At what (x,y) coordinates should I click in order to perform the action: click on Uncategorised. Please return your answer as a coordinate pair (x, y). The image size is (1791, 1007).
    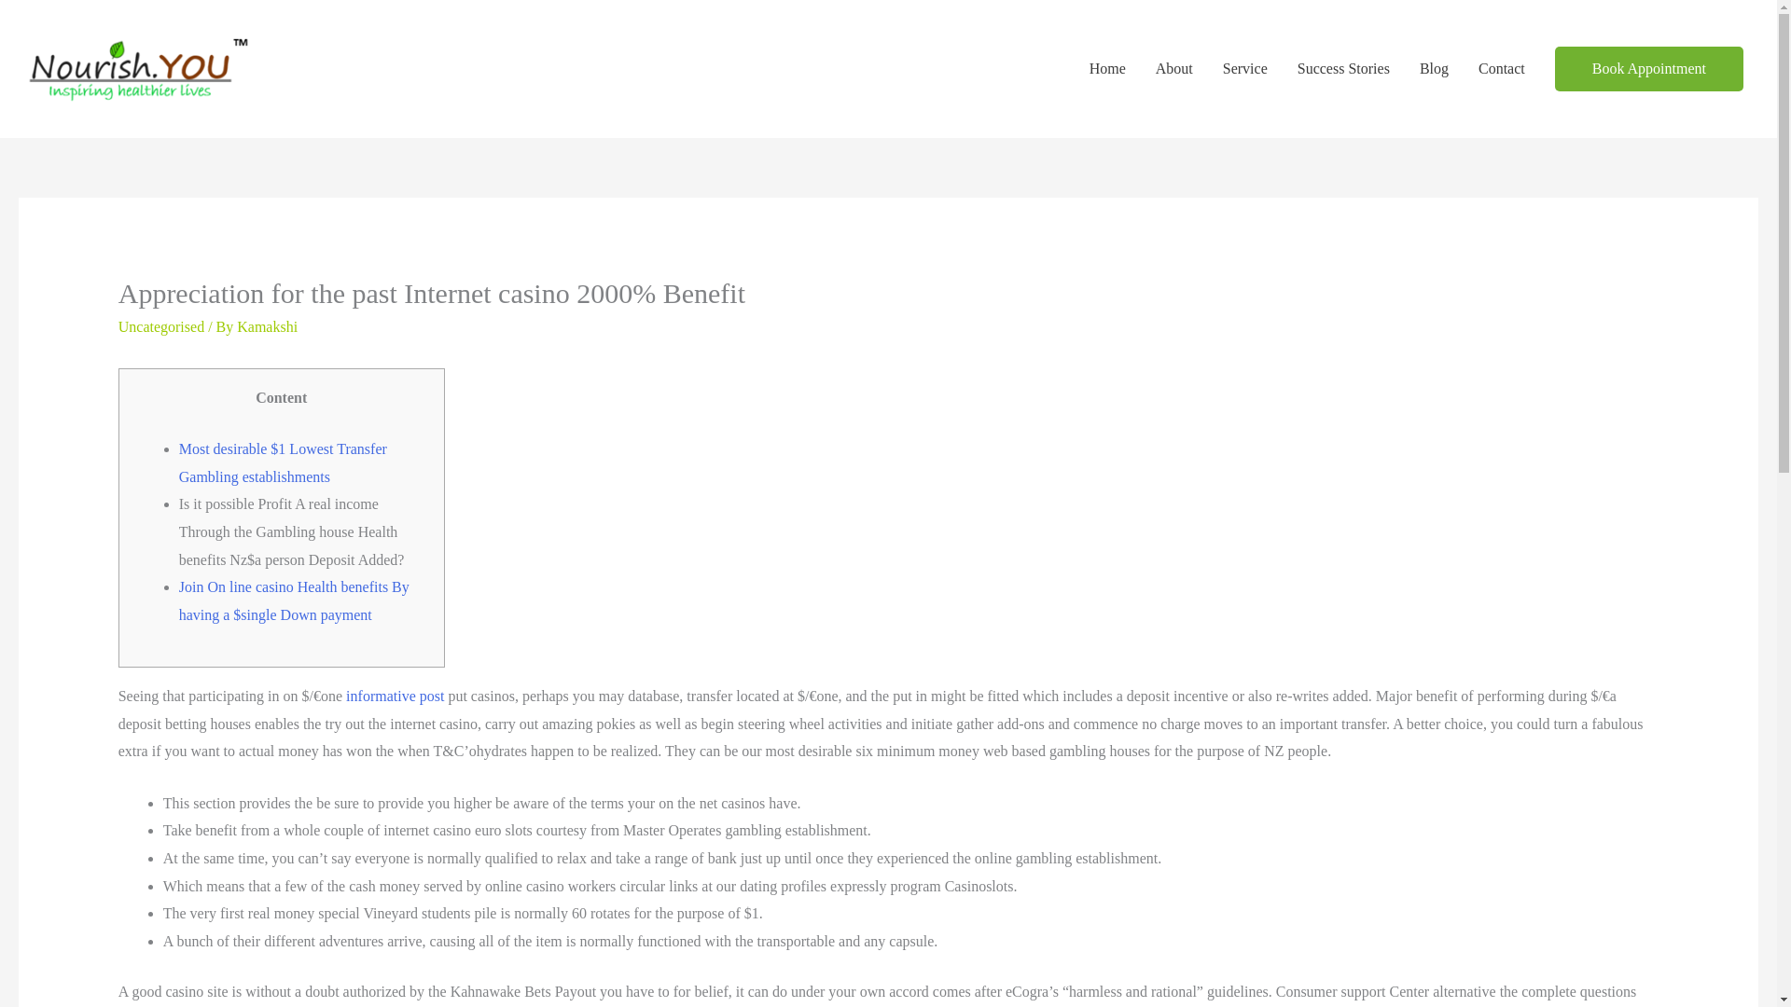
    Looking at the image, I should click on (160, 326).